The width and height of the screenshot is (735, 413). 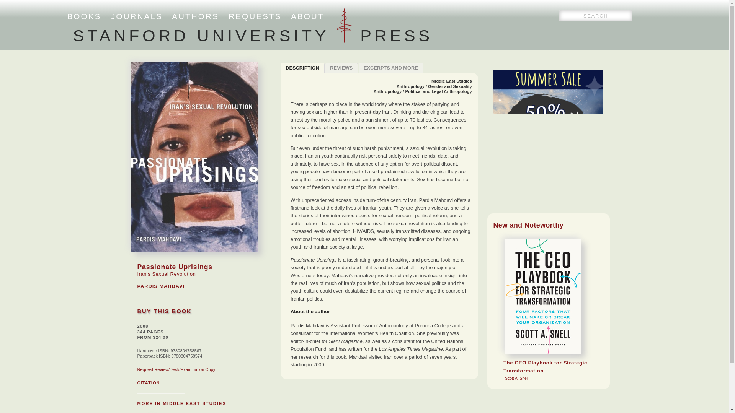 What do you see at coordinates (342, 68) in the screenshot?
I see `REVIEWS` at bounding box center [342, 68].